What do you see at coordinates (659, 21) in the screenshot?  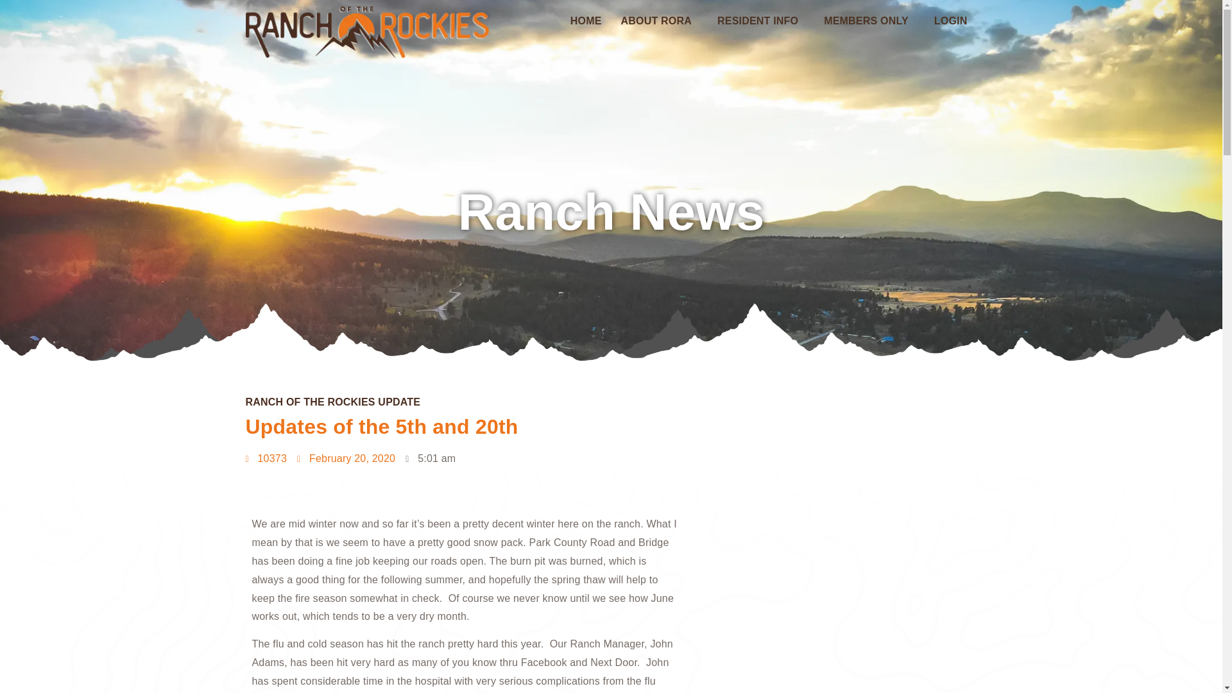 I see `ABOUT RORA` at bounding box center [659, 21].